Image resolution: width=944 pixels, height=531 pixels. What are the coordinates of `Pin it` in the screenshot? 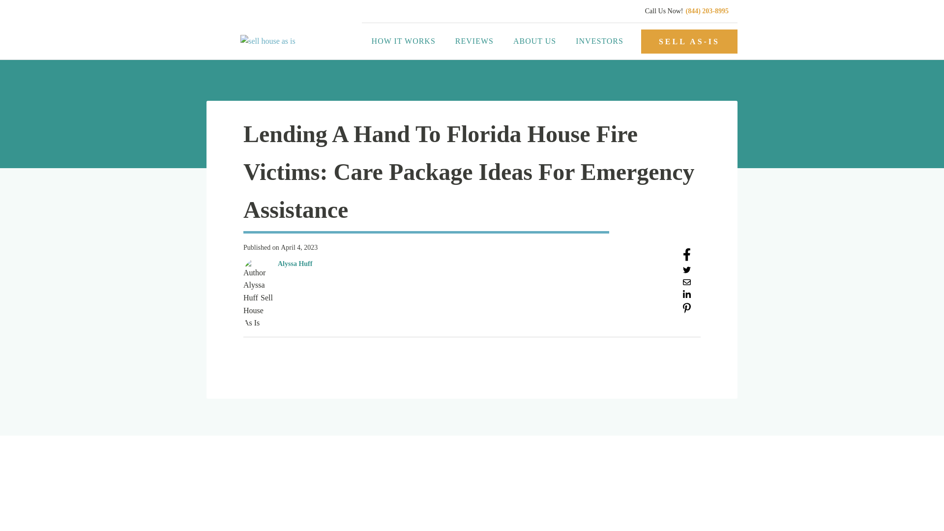 It's located at (686, 311).